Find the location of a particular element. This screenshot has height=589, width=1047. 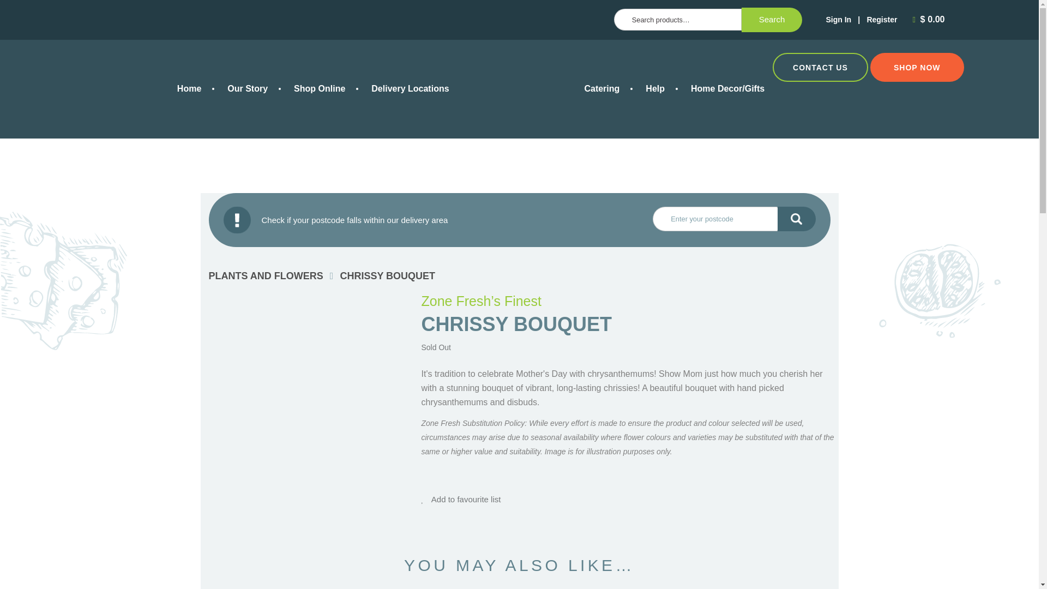

Search is located at coordinates (772, 20).